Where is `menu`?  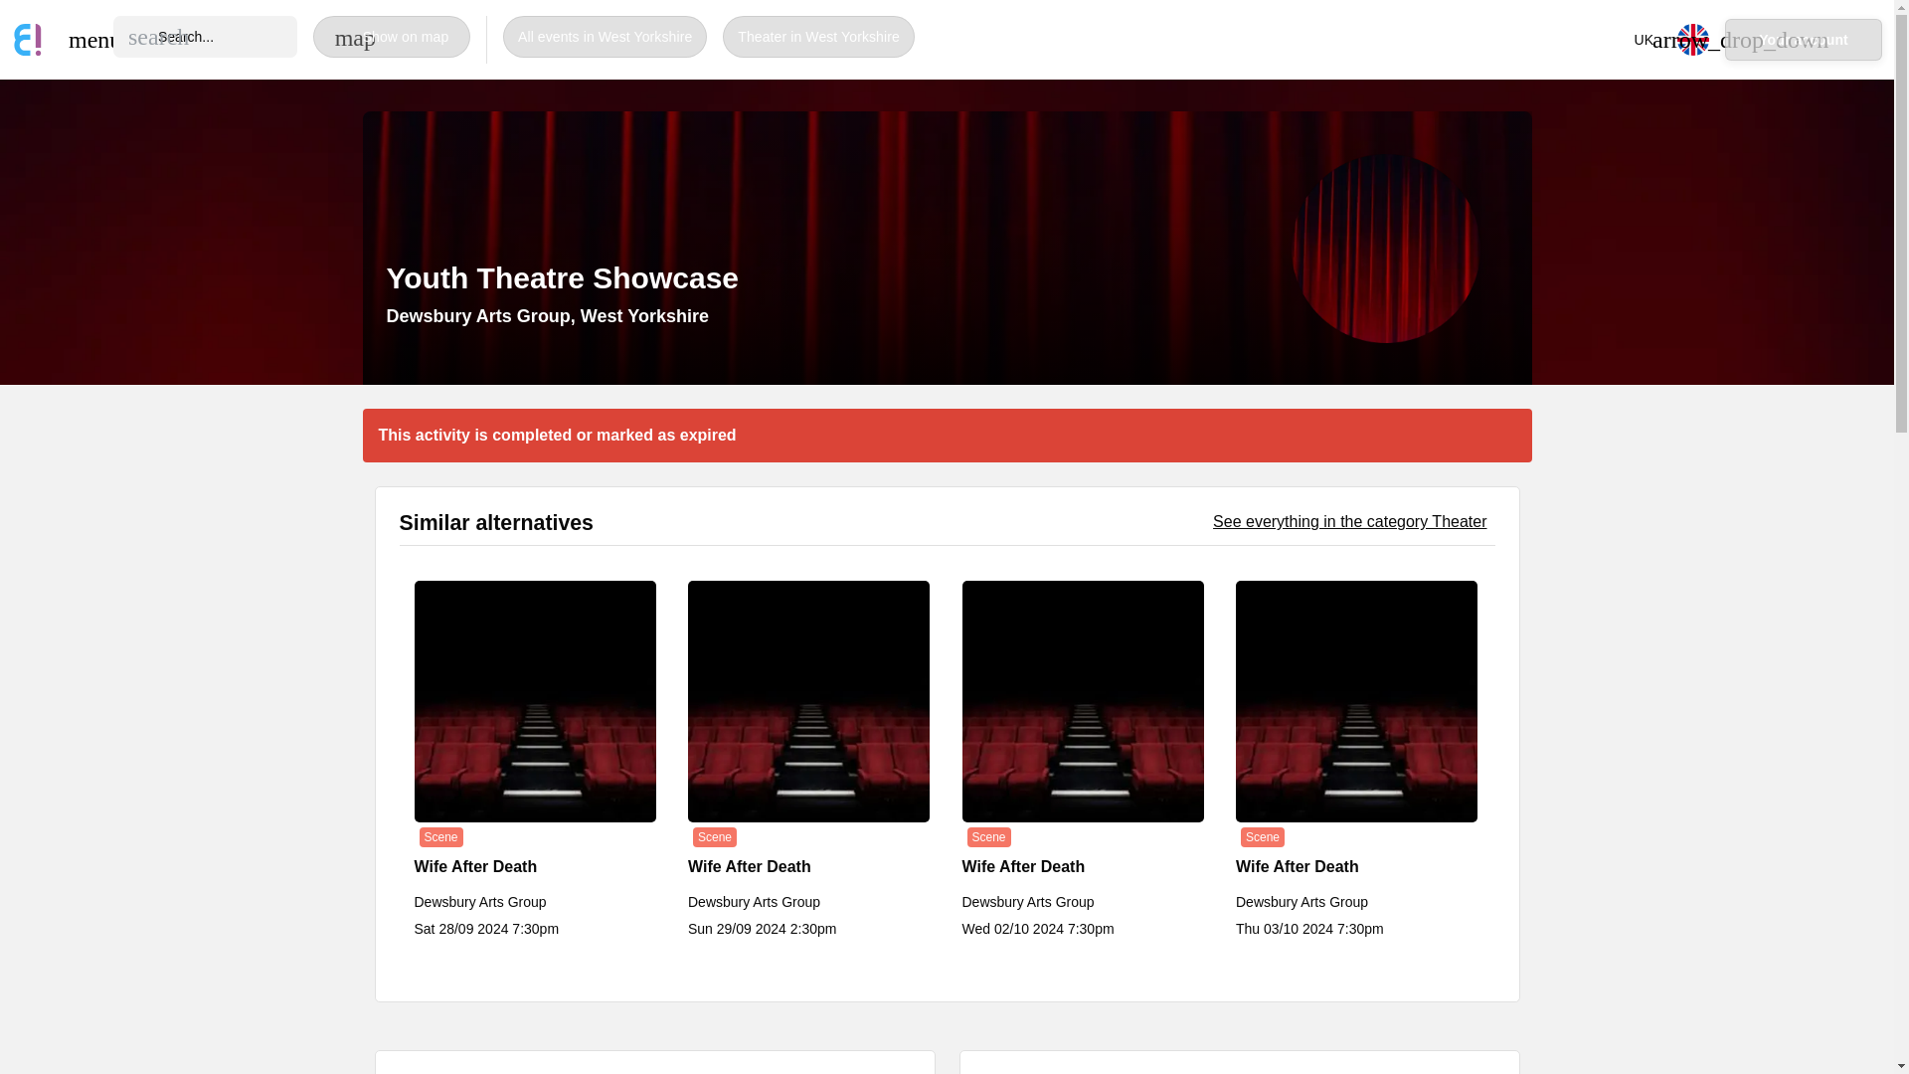 menu is located at coordinates (84, 40).